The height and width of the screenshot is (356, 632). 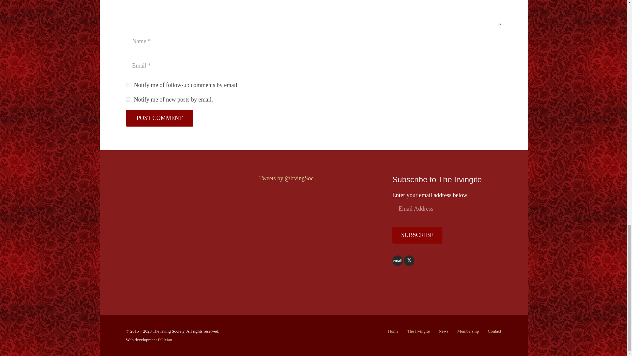 I want to click on Twitter, so click(x=409, y=261).